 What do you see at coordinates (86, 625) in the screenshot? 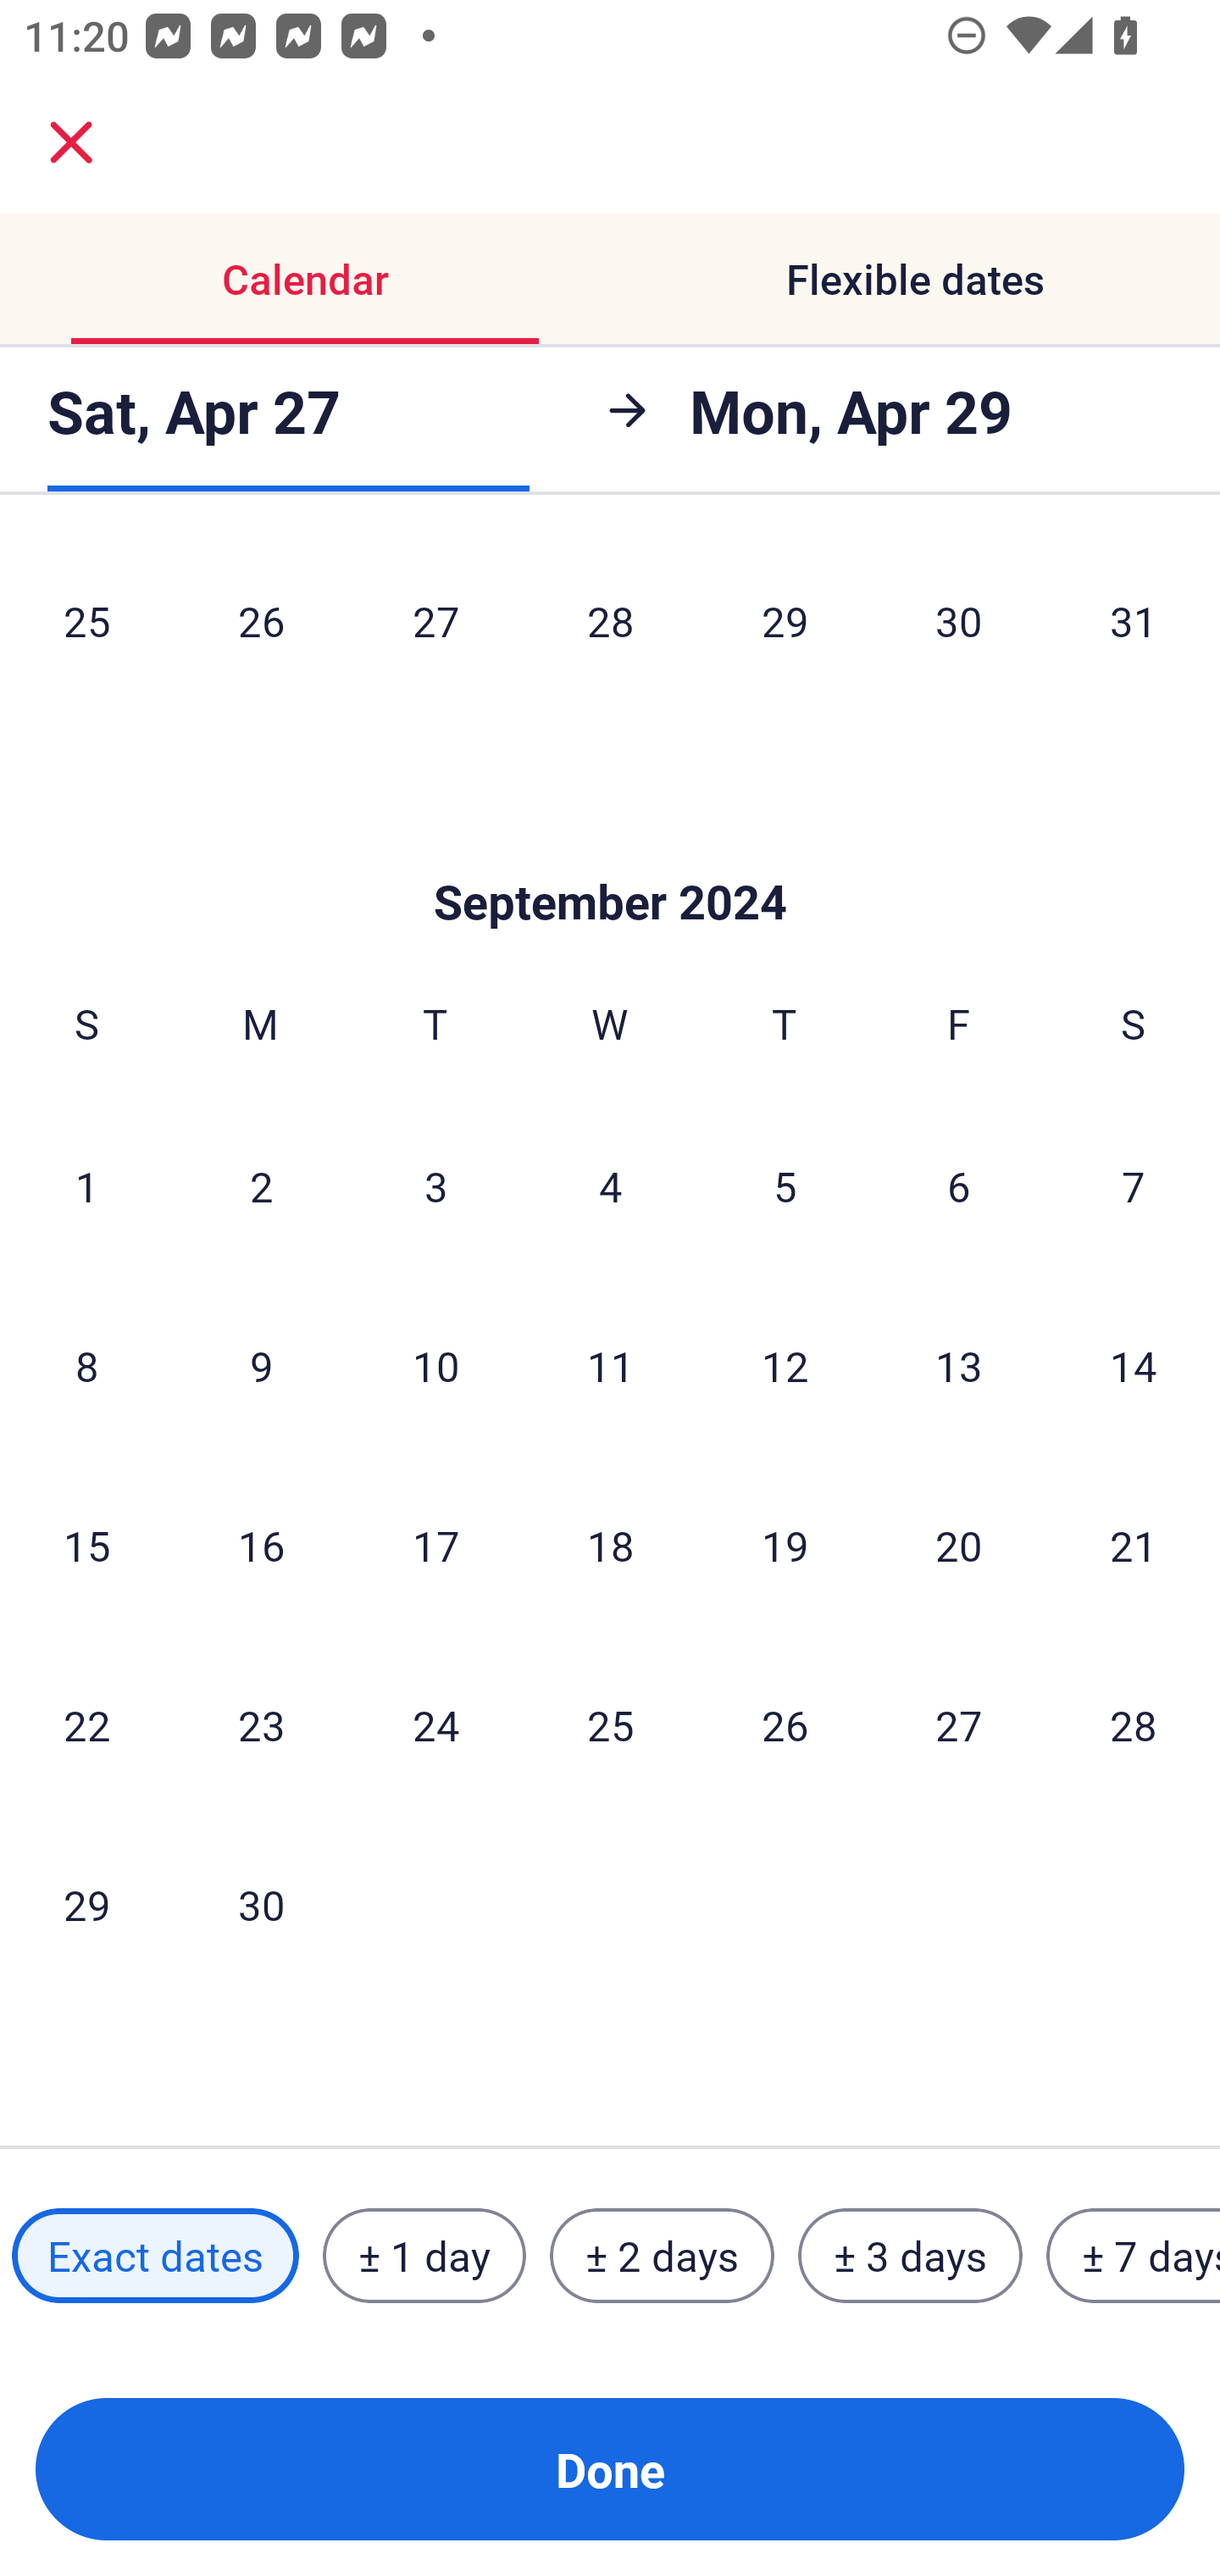
I see `25 Sunday, August 25, 2024` at bounding box center [86, 625].